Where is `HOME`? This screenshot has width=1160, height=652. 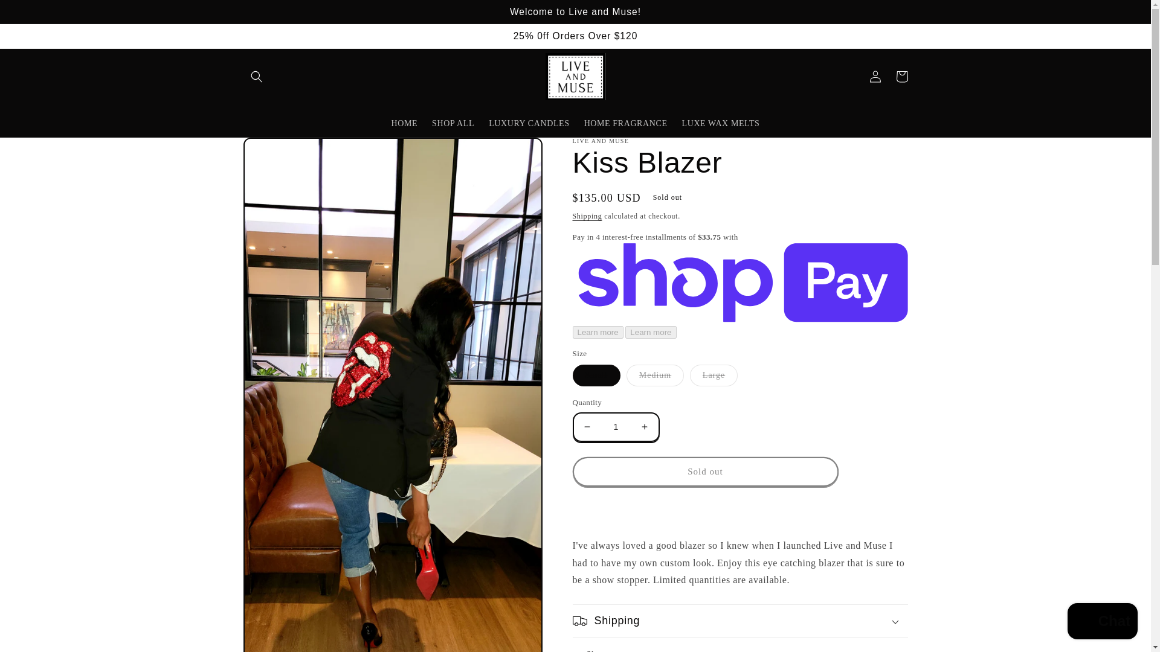
HOME is located at coordinates (404, 123).